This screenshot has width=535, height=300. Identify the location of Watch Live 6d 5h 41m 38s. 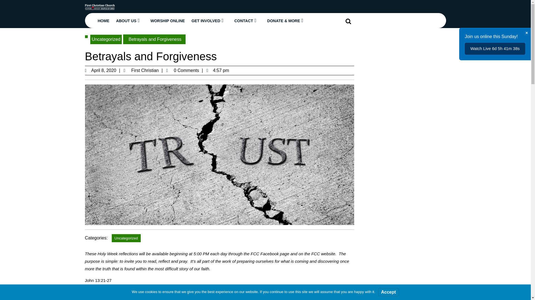
(495, 49).